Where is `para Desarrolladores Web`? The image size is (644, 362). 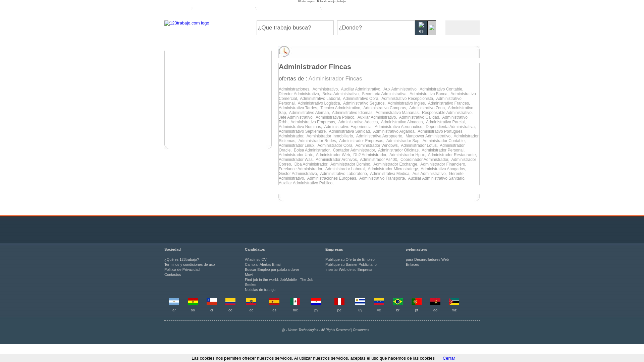
para Desarrolladores Web is located at coordinates (427, 259).